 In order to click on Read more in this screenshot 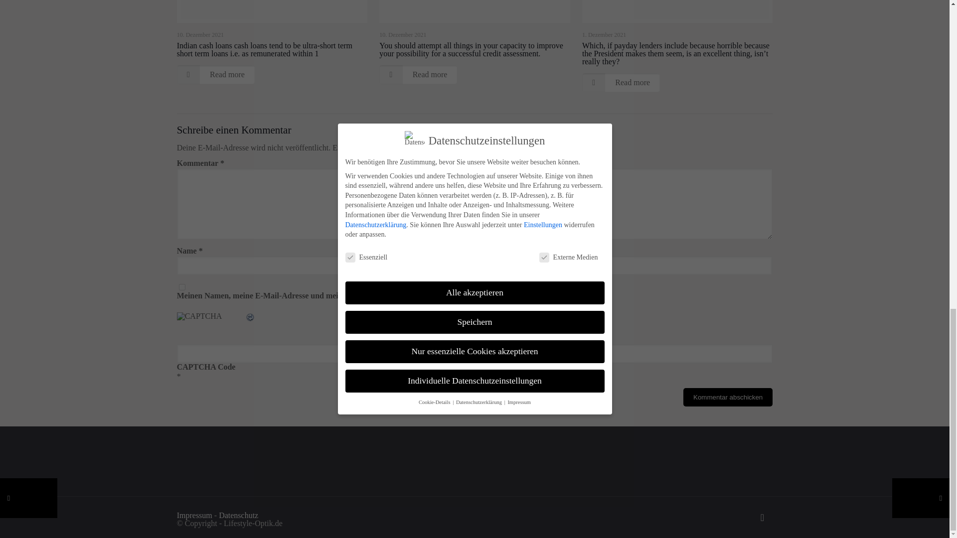, I will do `click(621, 82)`.